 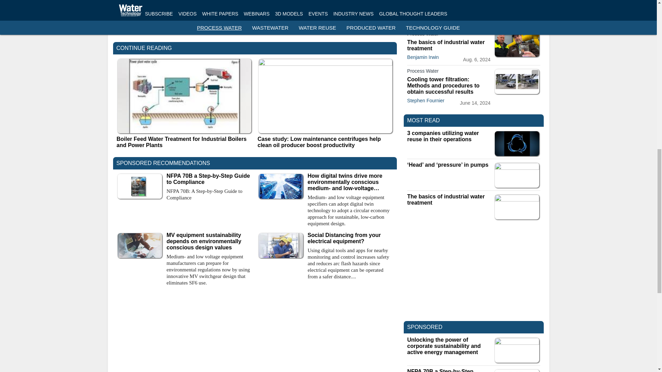 What do you see at coordinates (350, 238) in the screenshot?
I see `Social Distancing from your electrical equipment?` at bounding box center [350, 238].